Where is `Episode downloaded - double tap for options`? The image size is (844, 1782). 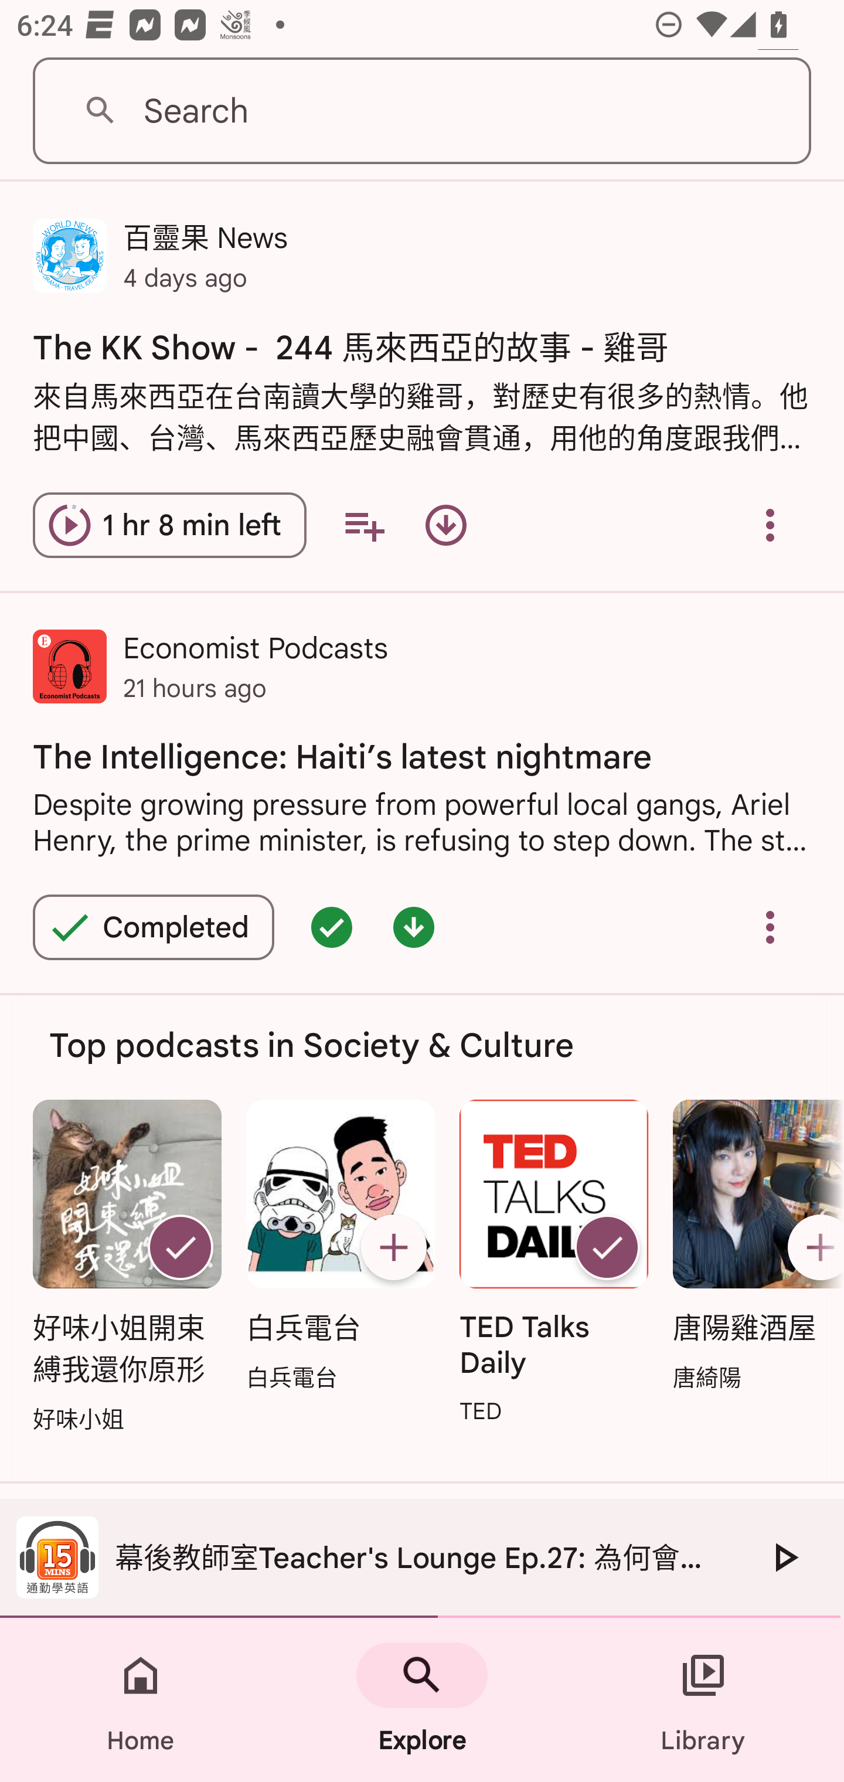
Episode downloaded - double tap for options is located at coordinates (414, 927).